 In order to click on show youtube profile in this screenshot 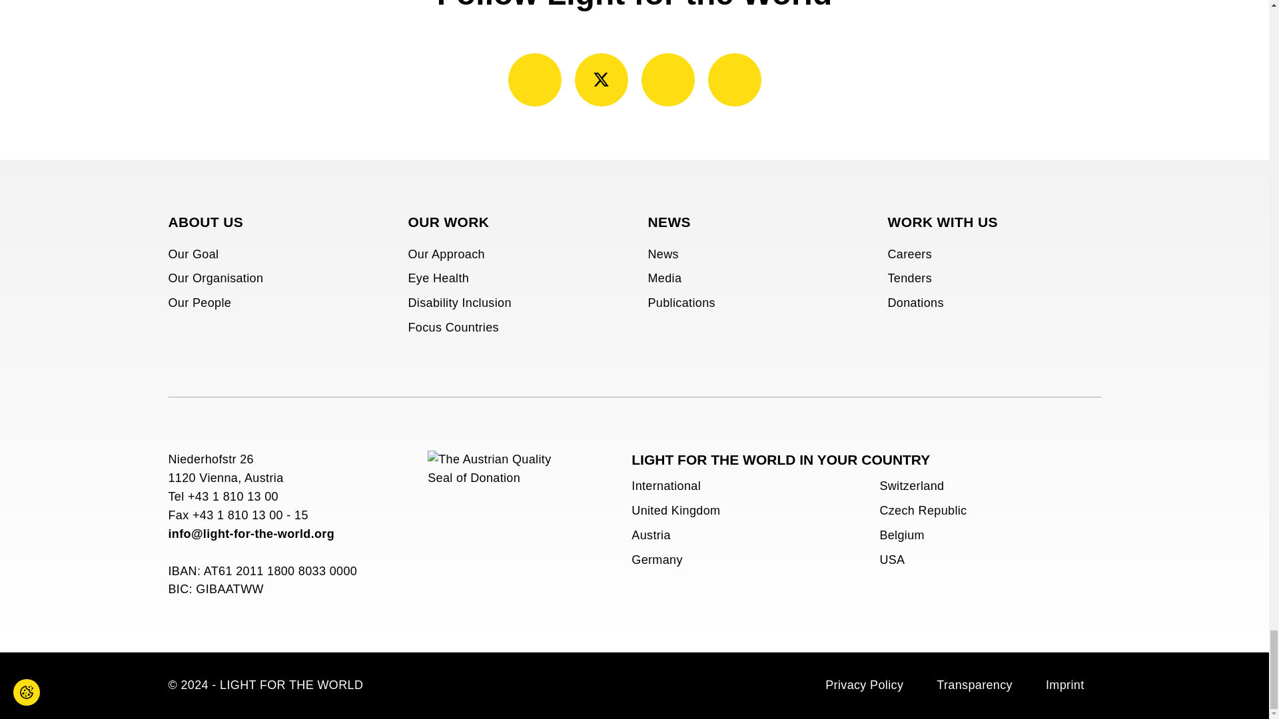, I will do `click(667, 79)`.